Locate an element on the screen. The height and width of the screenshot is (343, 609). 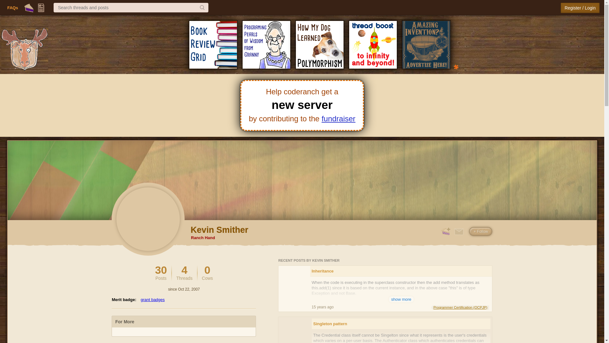
Inheritance is located at coordinates (480, 231).